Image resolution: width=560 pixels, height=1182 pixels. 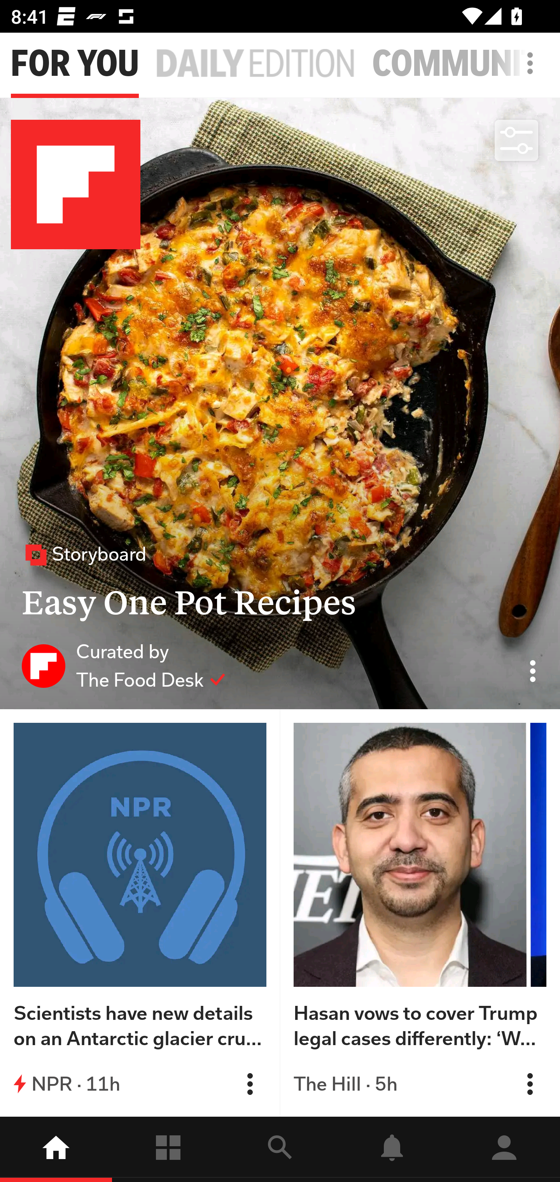 I want to click on COMMUNITY, so click(x=466, y=64).